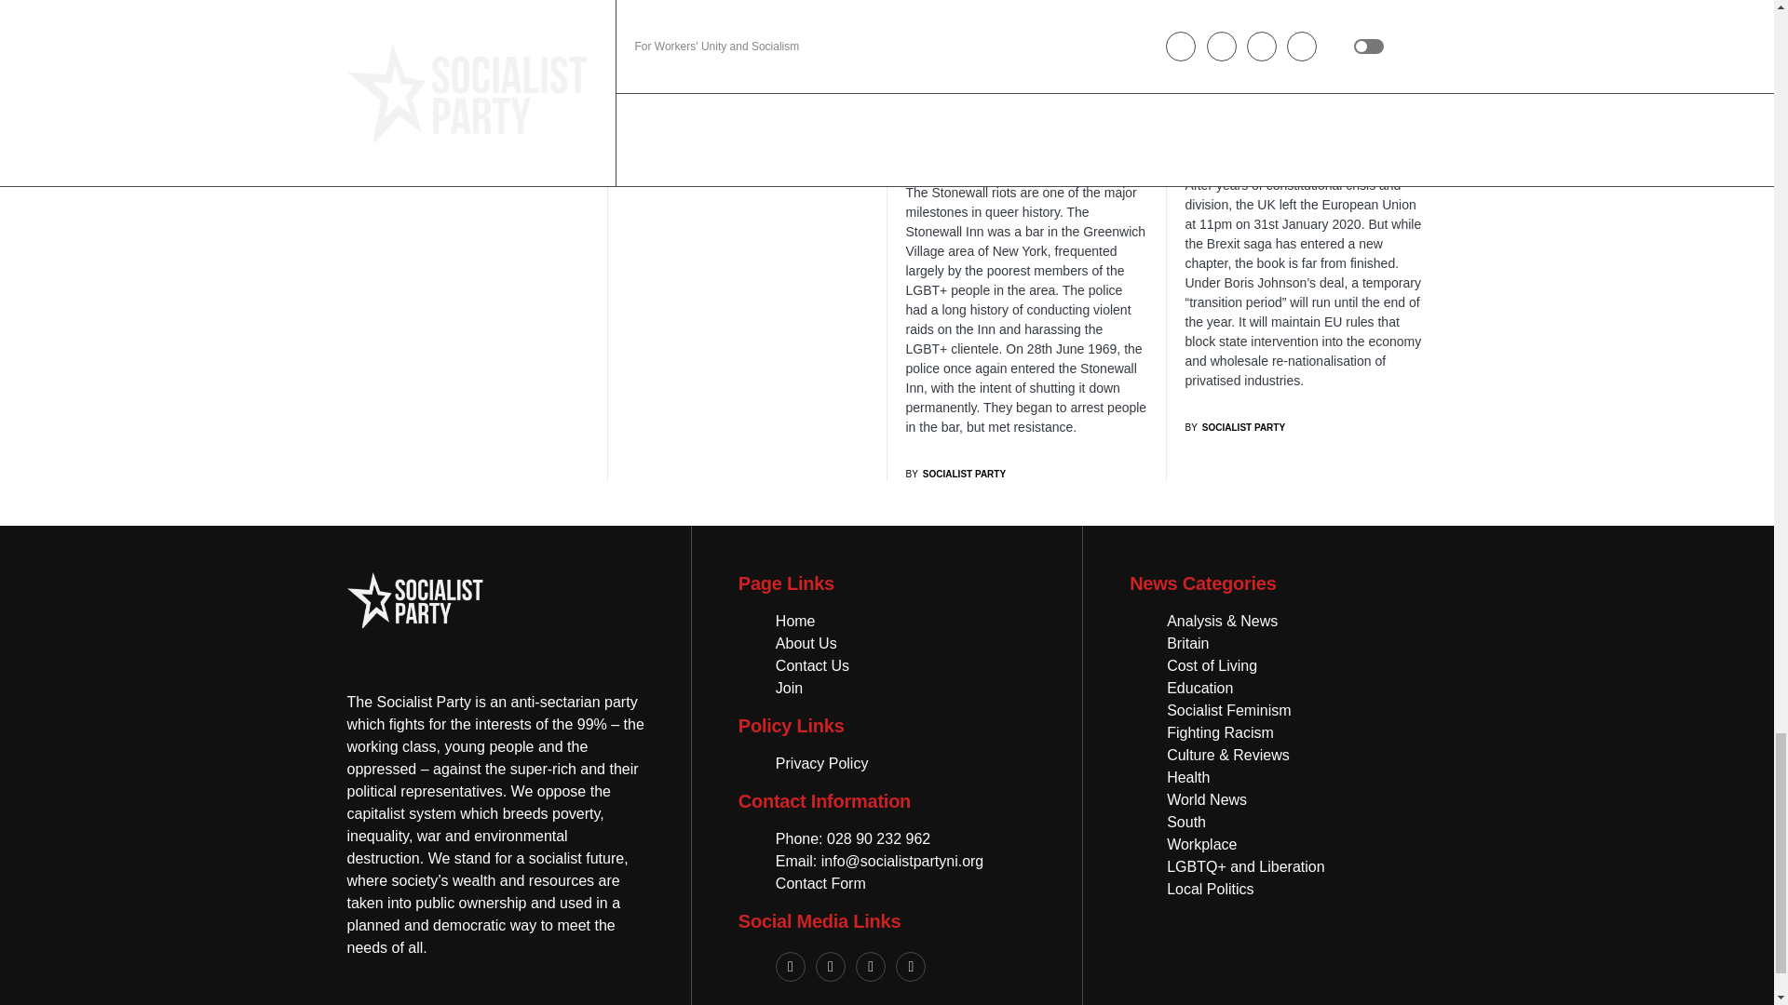  What do you see at coordinates (1235, 427) in the screenshot?
I see `View all posts by Socialist Party` at bounding box center [1235, 427].